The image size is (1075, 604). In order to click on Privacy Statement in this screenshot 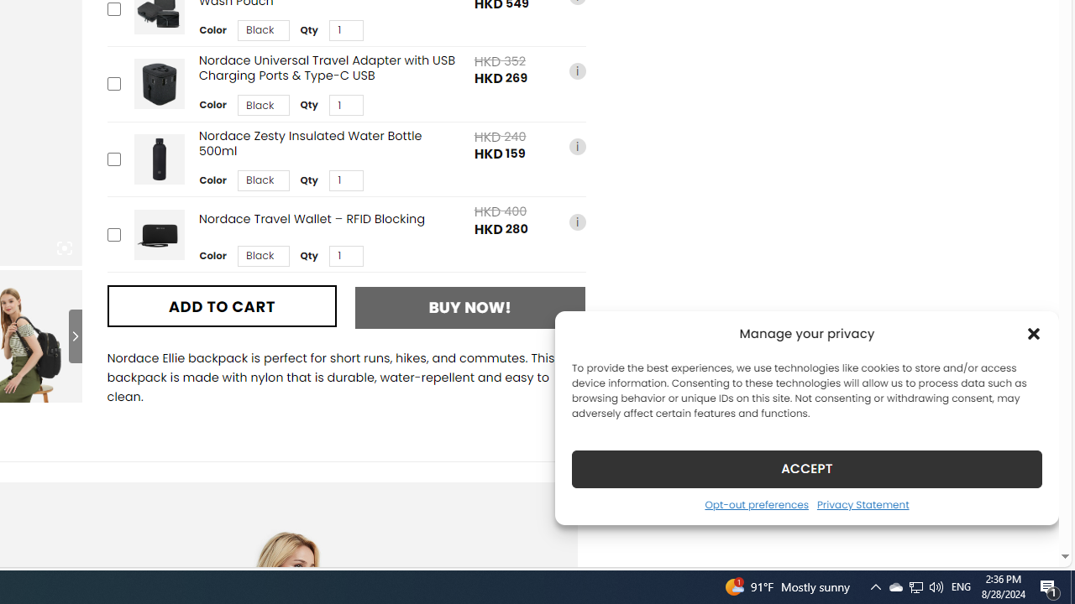, I will do `click(862, 504)`.